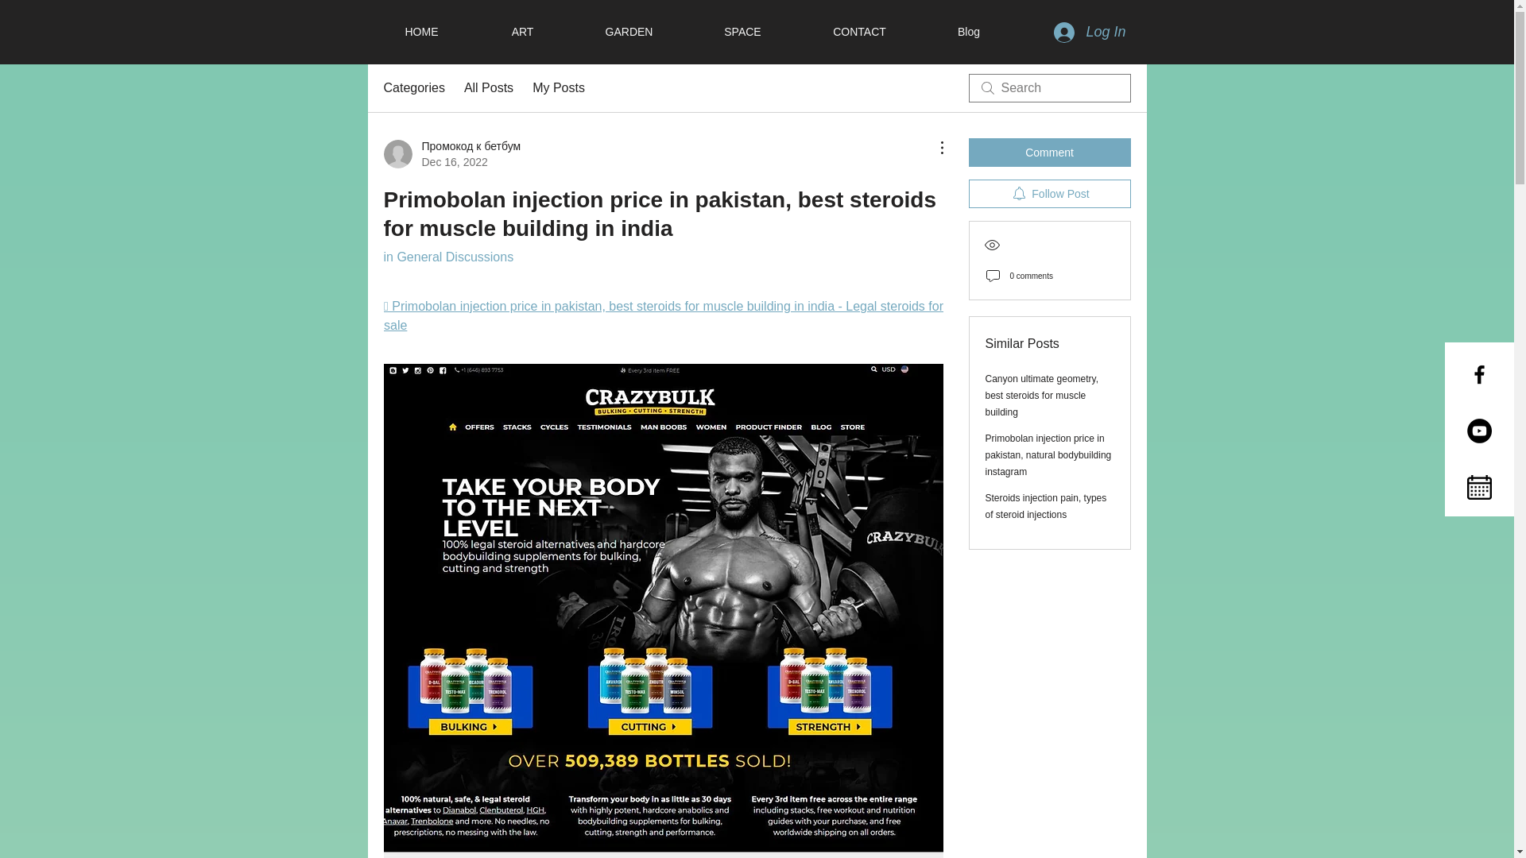 The image size is (1526, 858). What do you see at coordinates (858, 32) in the screenshot?
I see `CONTACT` at bounding box center [858, 32].